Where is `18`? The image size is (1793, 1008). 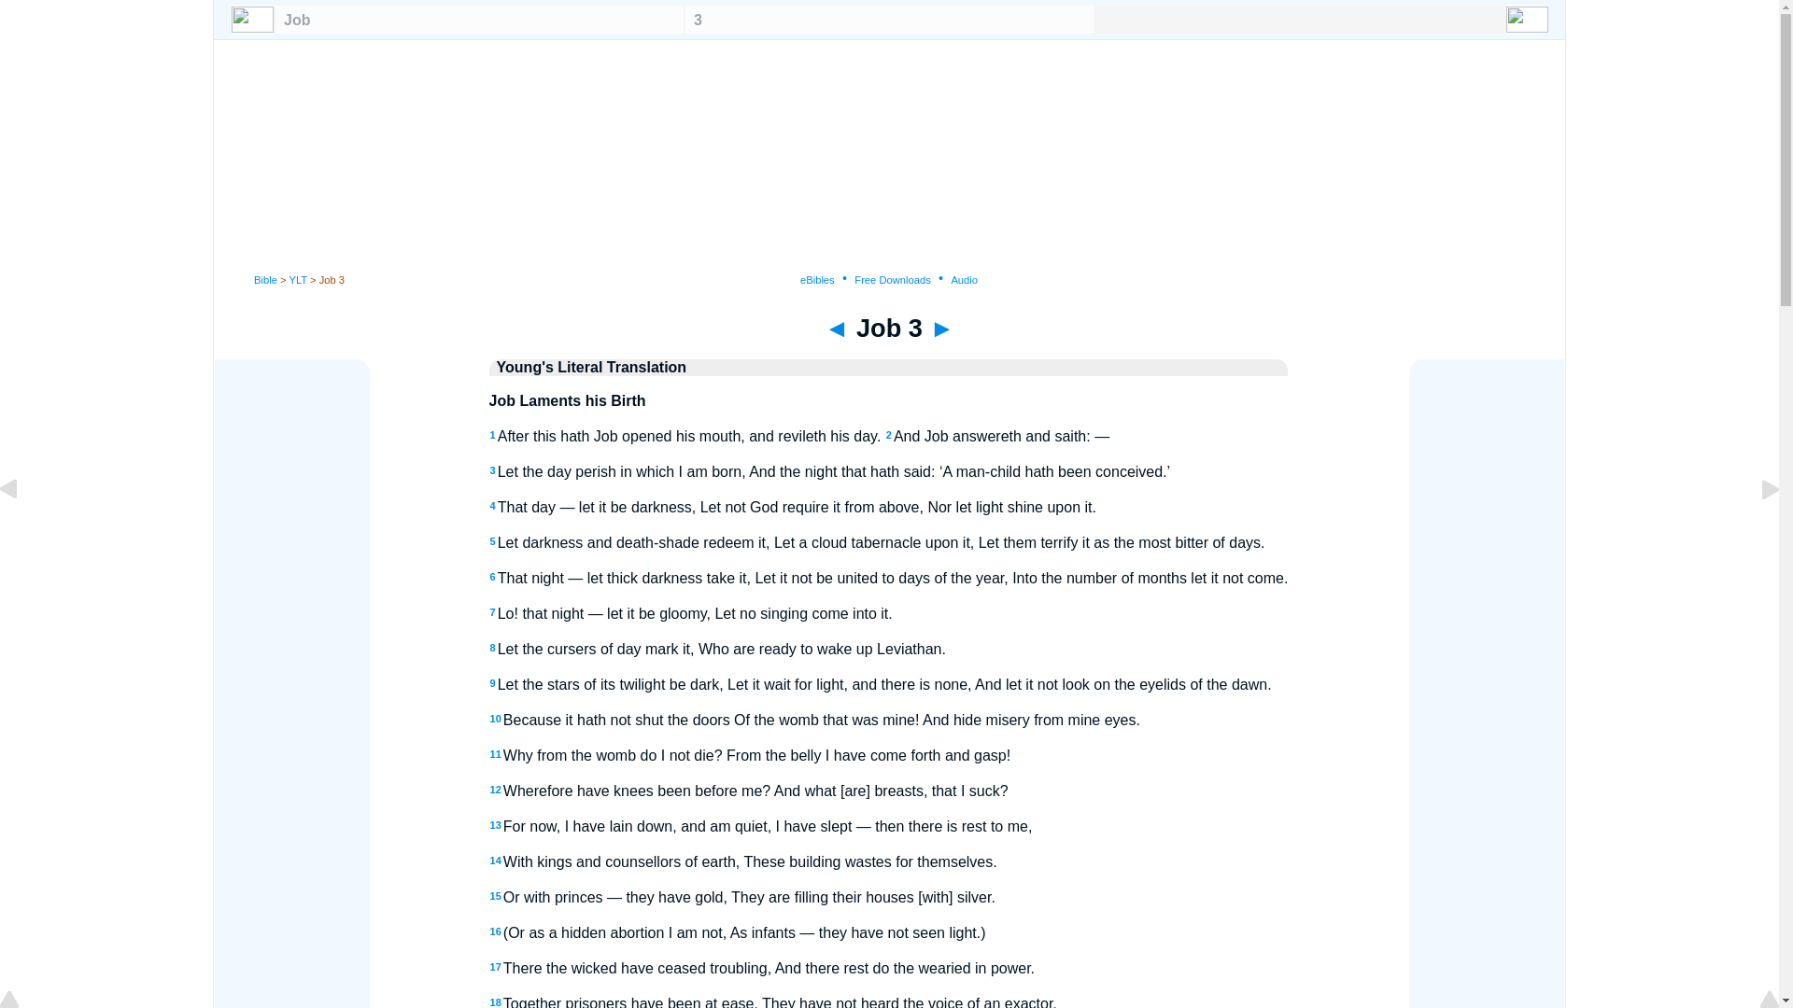
18 is located at coordinates (495, 1002).